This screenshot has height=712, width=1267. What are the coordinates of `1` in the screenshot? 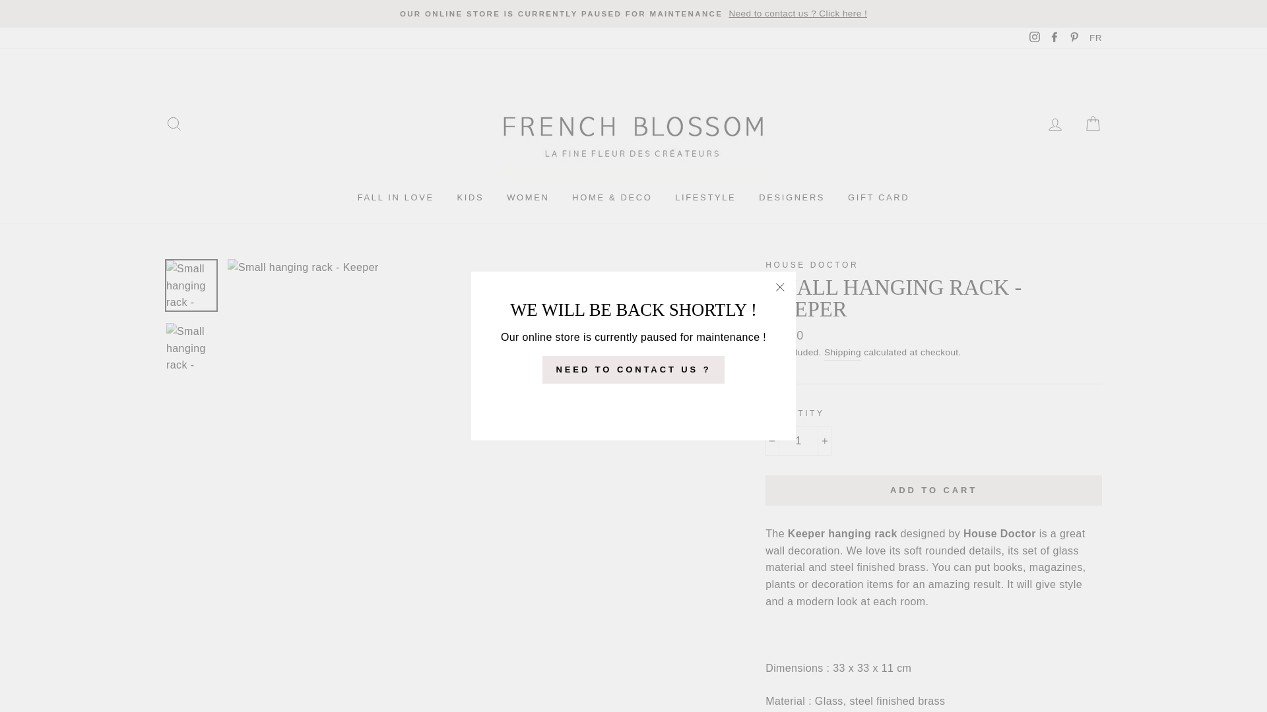 It's located at (798, 440).